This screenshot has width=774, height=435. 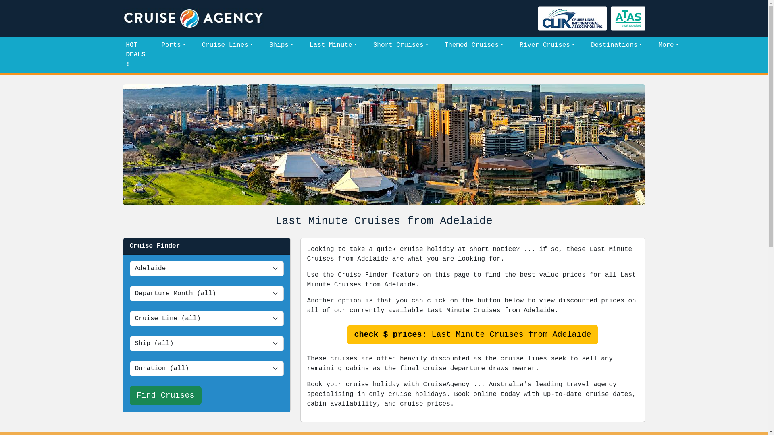 What do you see at coordinates (472, 335) in the screenshot?
I see `check $ prices: Last Minute Cruises from Adelaide` at bounding box center [472, 335].